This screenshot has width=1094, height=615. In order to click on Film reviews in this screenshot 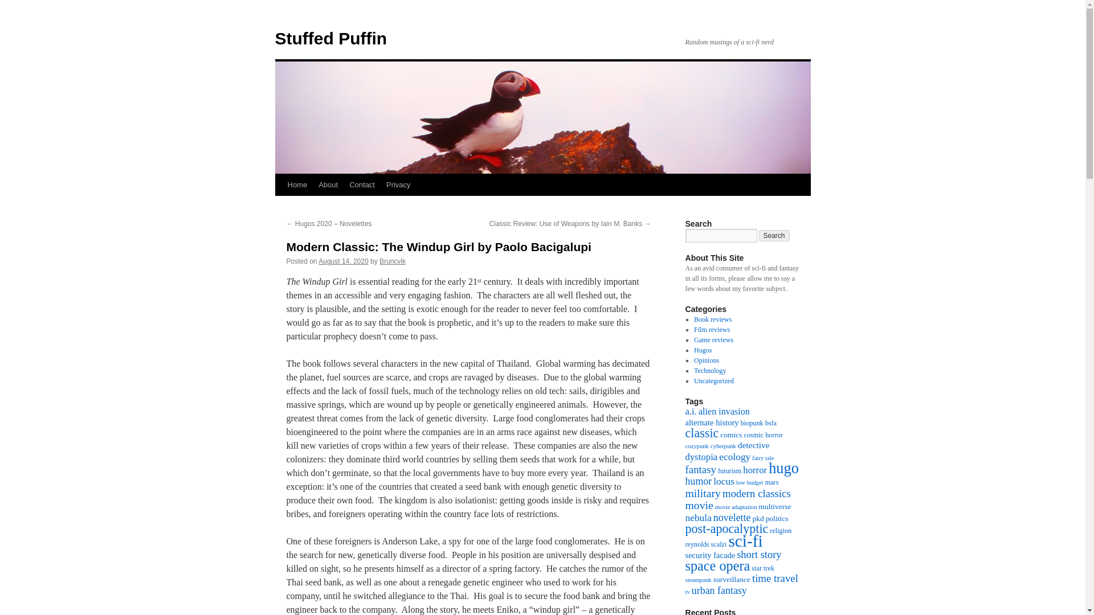, I will do `click(711, 330)`.